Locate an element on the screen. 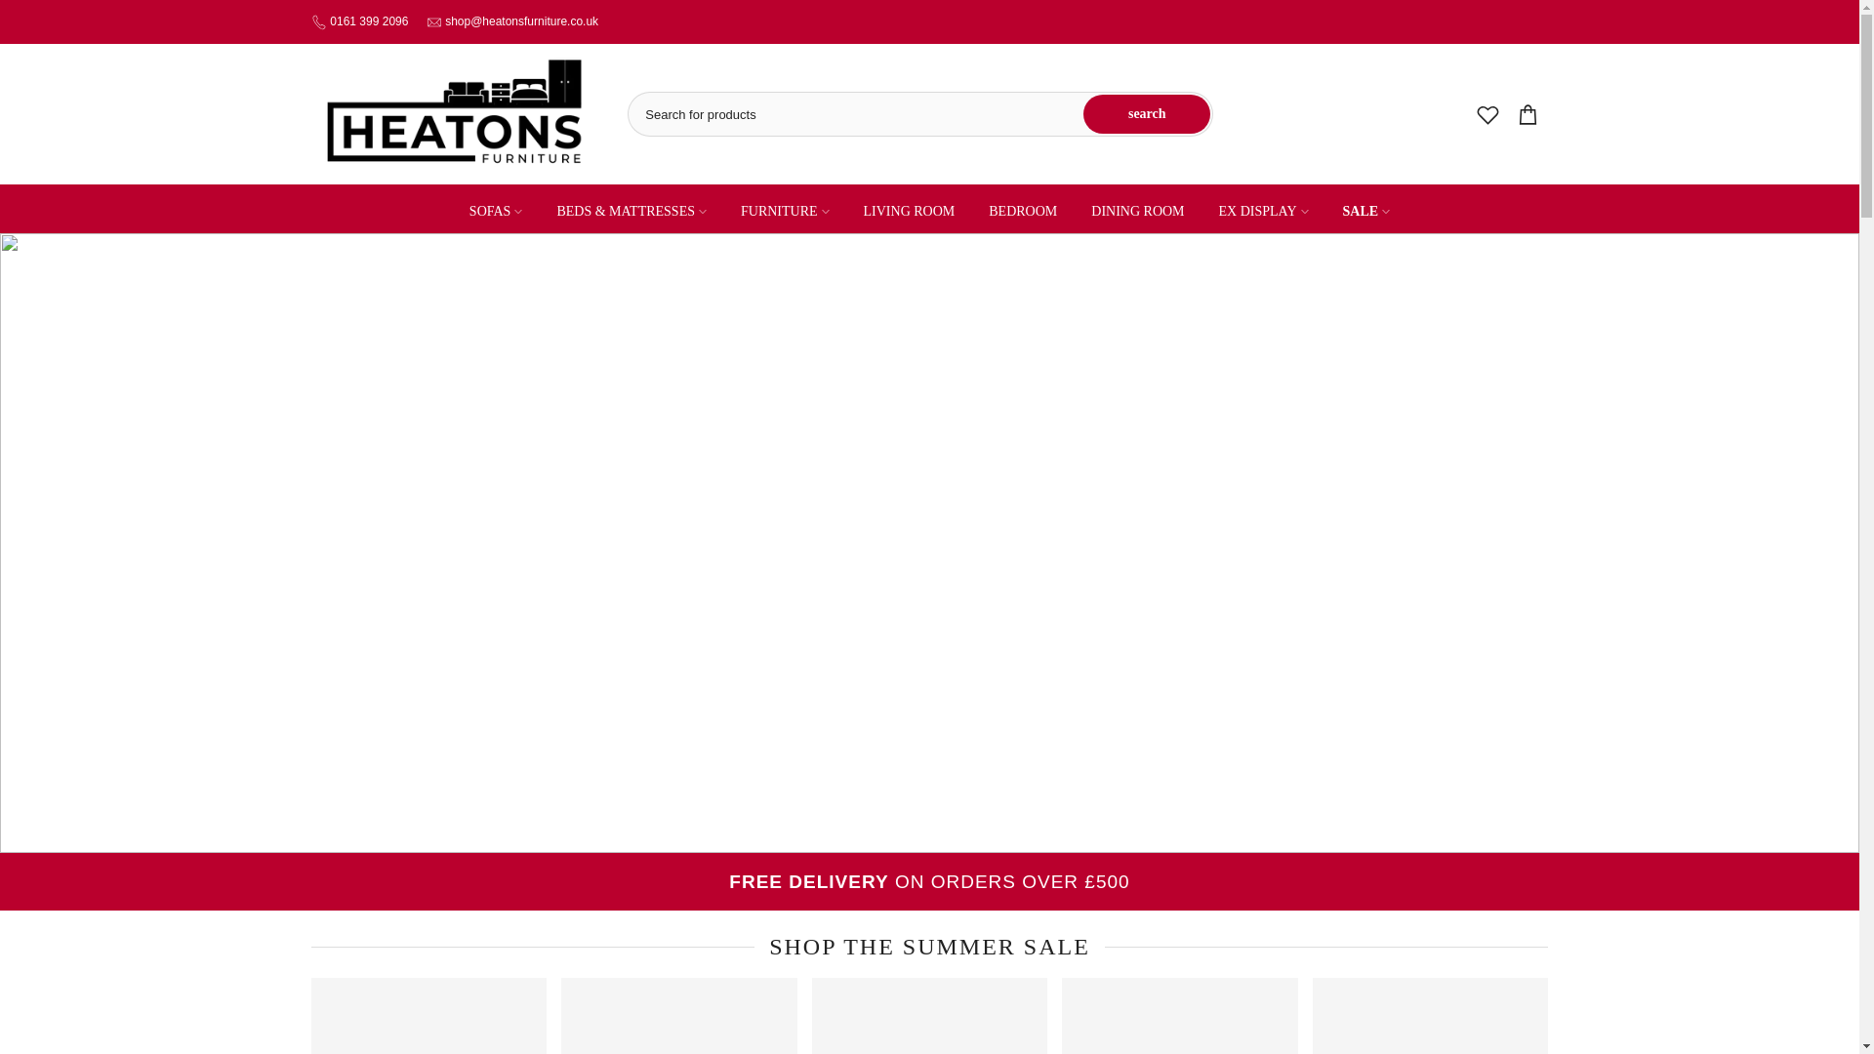  search is located at coordinates (1146, 114).